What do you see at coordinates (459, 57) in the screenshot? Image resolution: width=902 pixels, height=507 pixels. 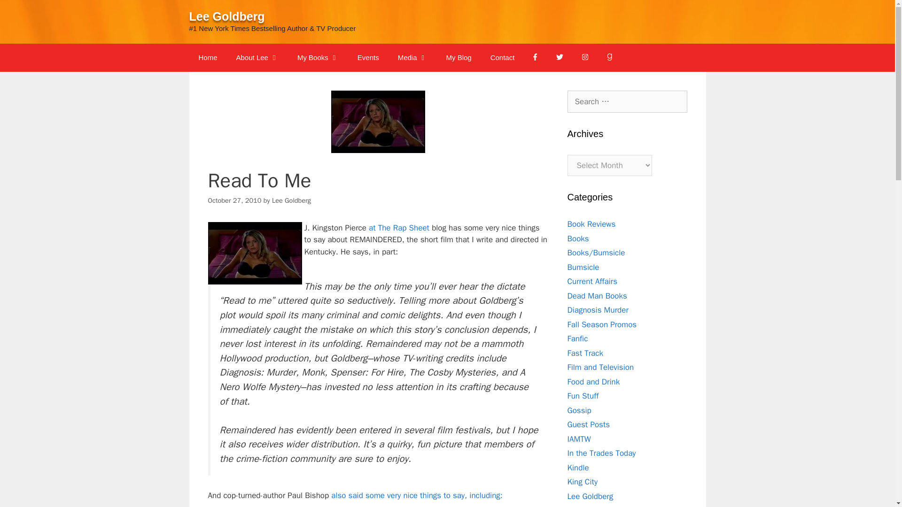 I see `My Blog` at bounding box center [459, 57].